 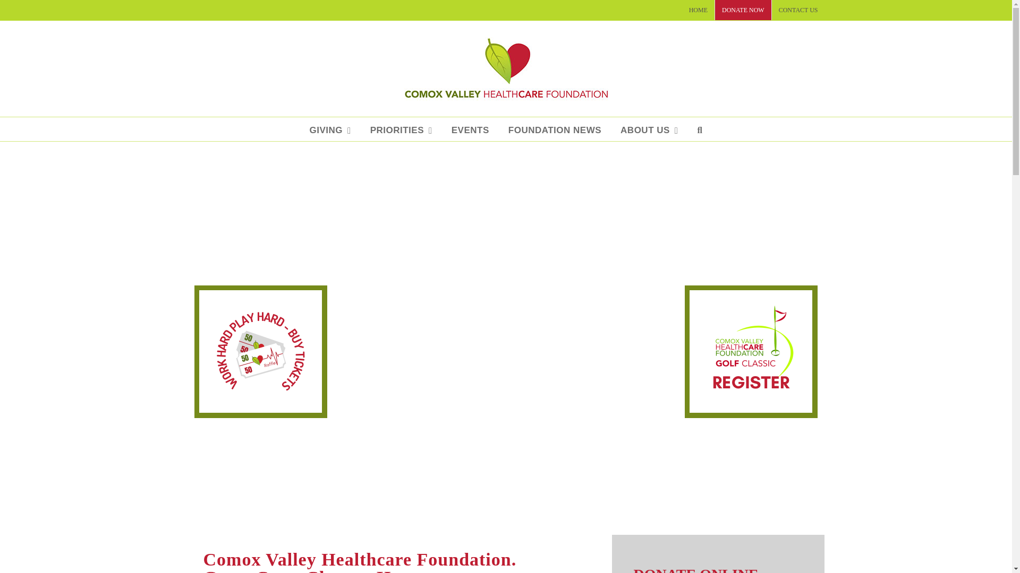 What do you see at coordinates (471, 129) in the screenshot?
I see `EVENTS` at bounding box center [471, 129].